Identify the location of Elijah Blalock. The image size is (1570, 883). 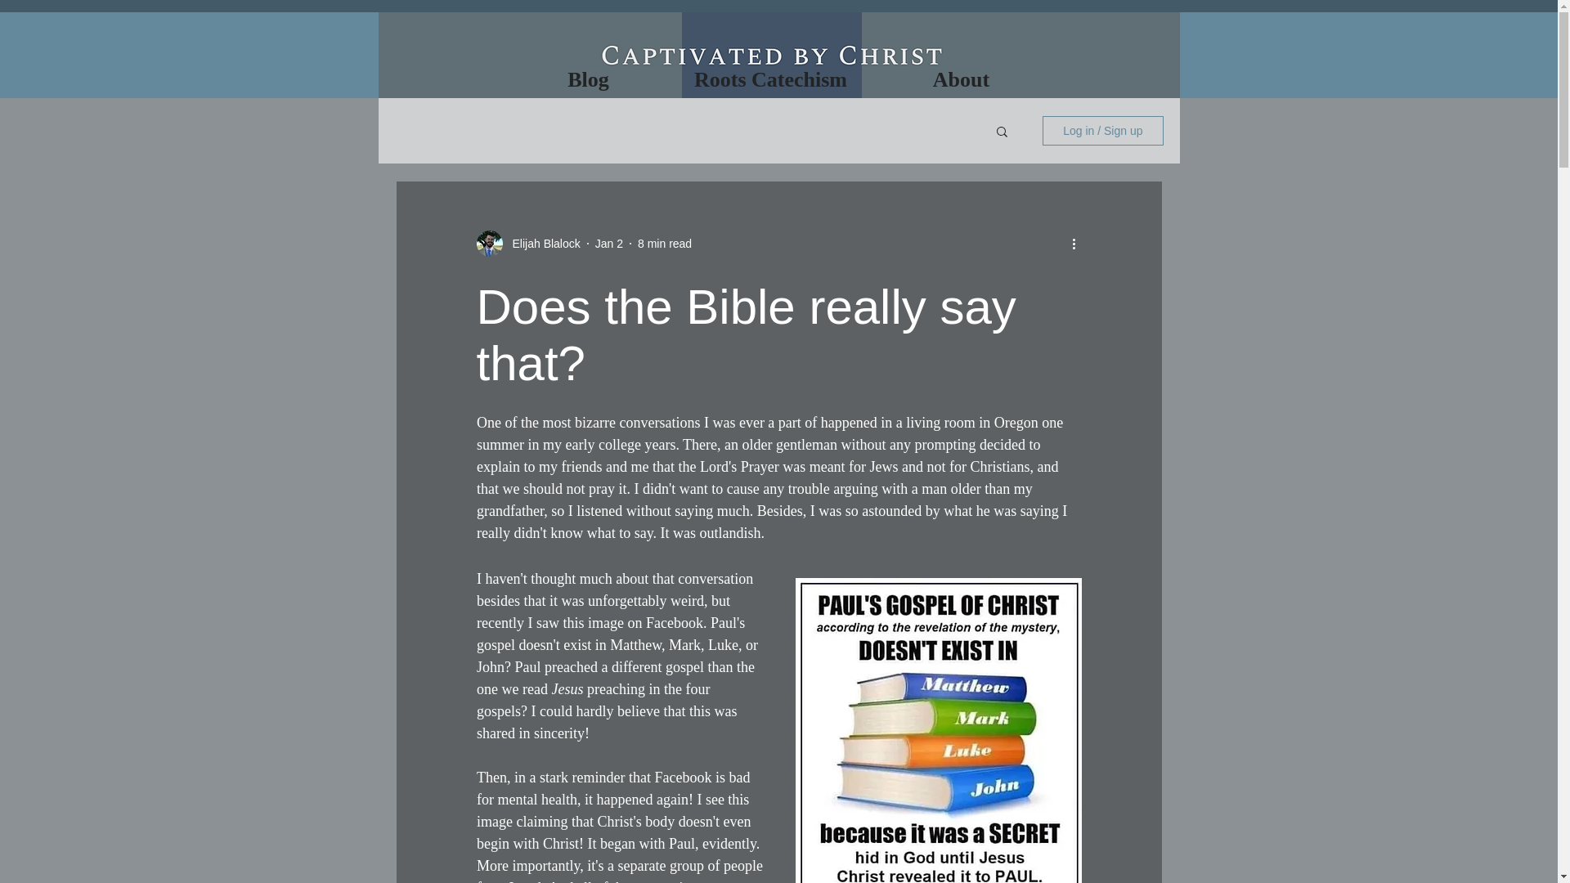
(541, 244).